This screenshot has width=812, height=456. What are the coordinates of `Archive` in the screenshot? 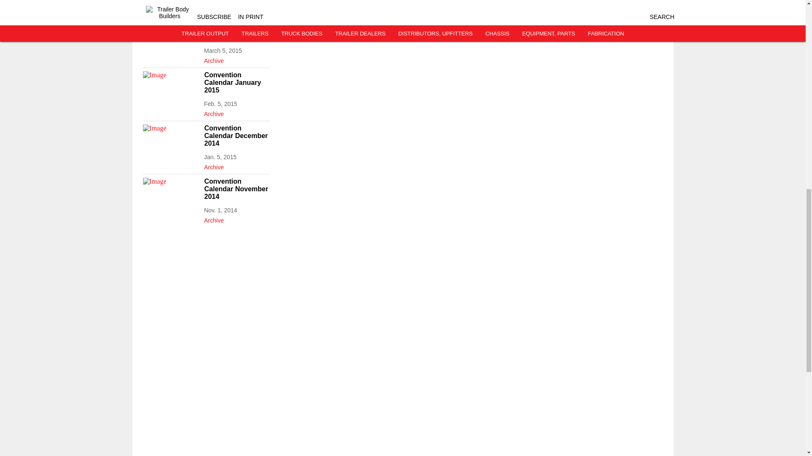 It's located at (236, 59).